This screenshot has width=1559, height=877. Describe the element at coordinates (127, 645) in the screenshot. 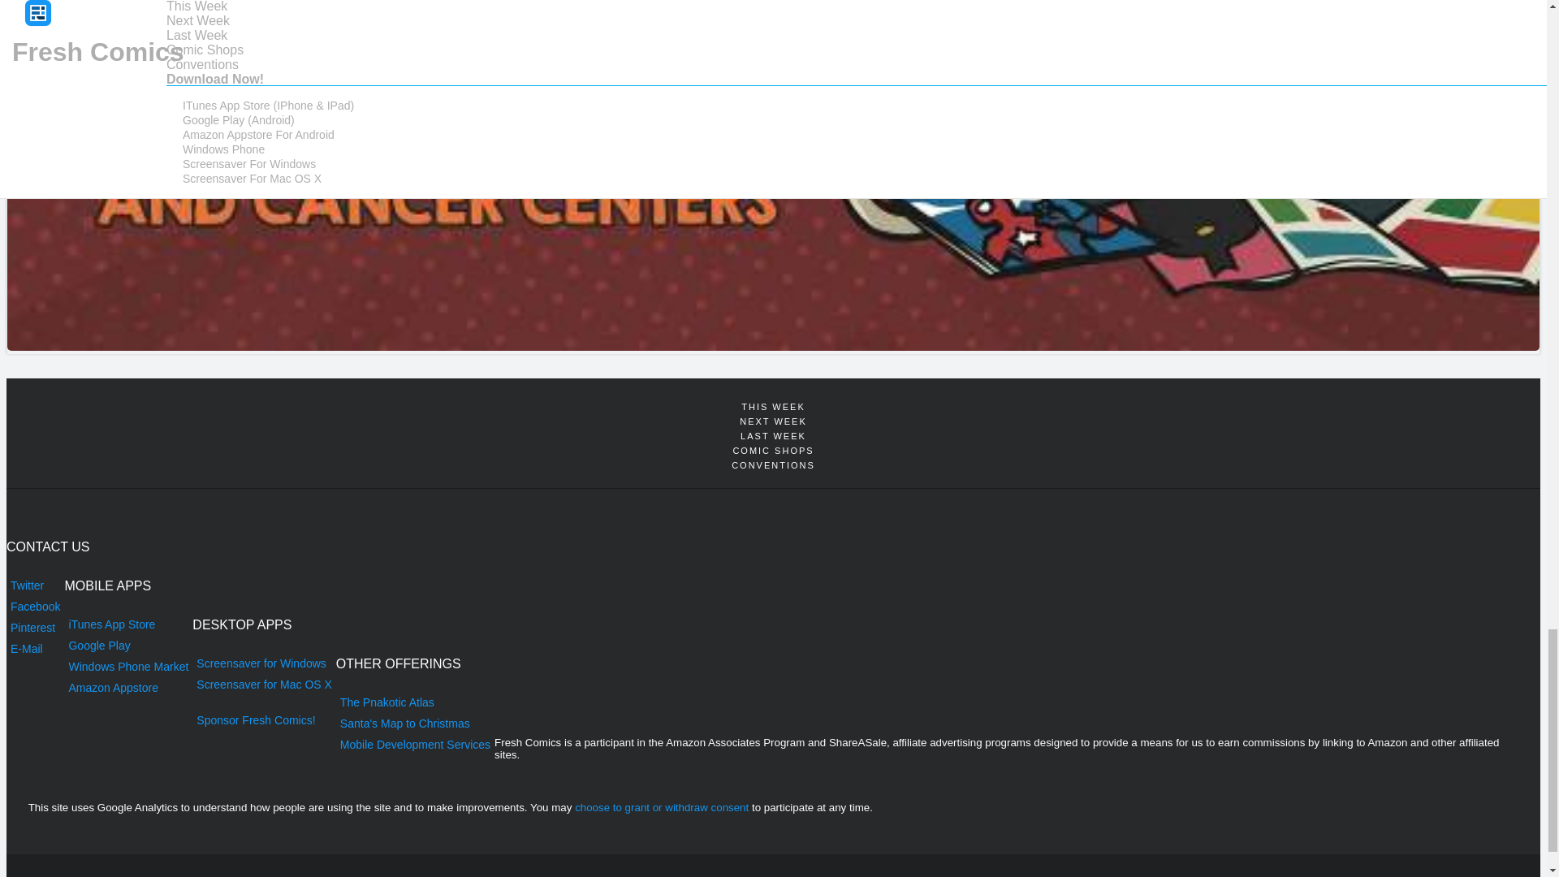

I see `Google Play` at that location.